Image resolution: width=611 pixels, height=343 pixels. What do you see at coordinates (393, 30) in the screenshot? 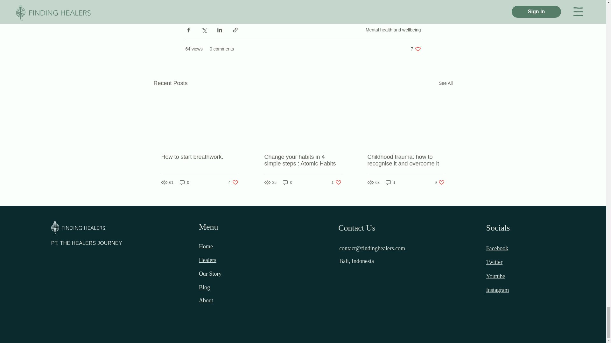
I see `shadow work` at bounding box center [393, 30].